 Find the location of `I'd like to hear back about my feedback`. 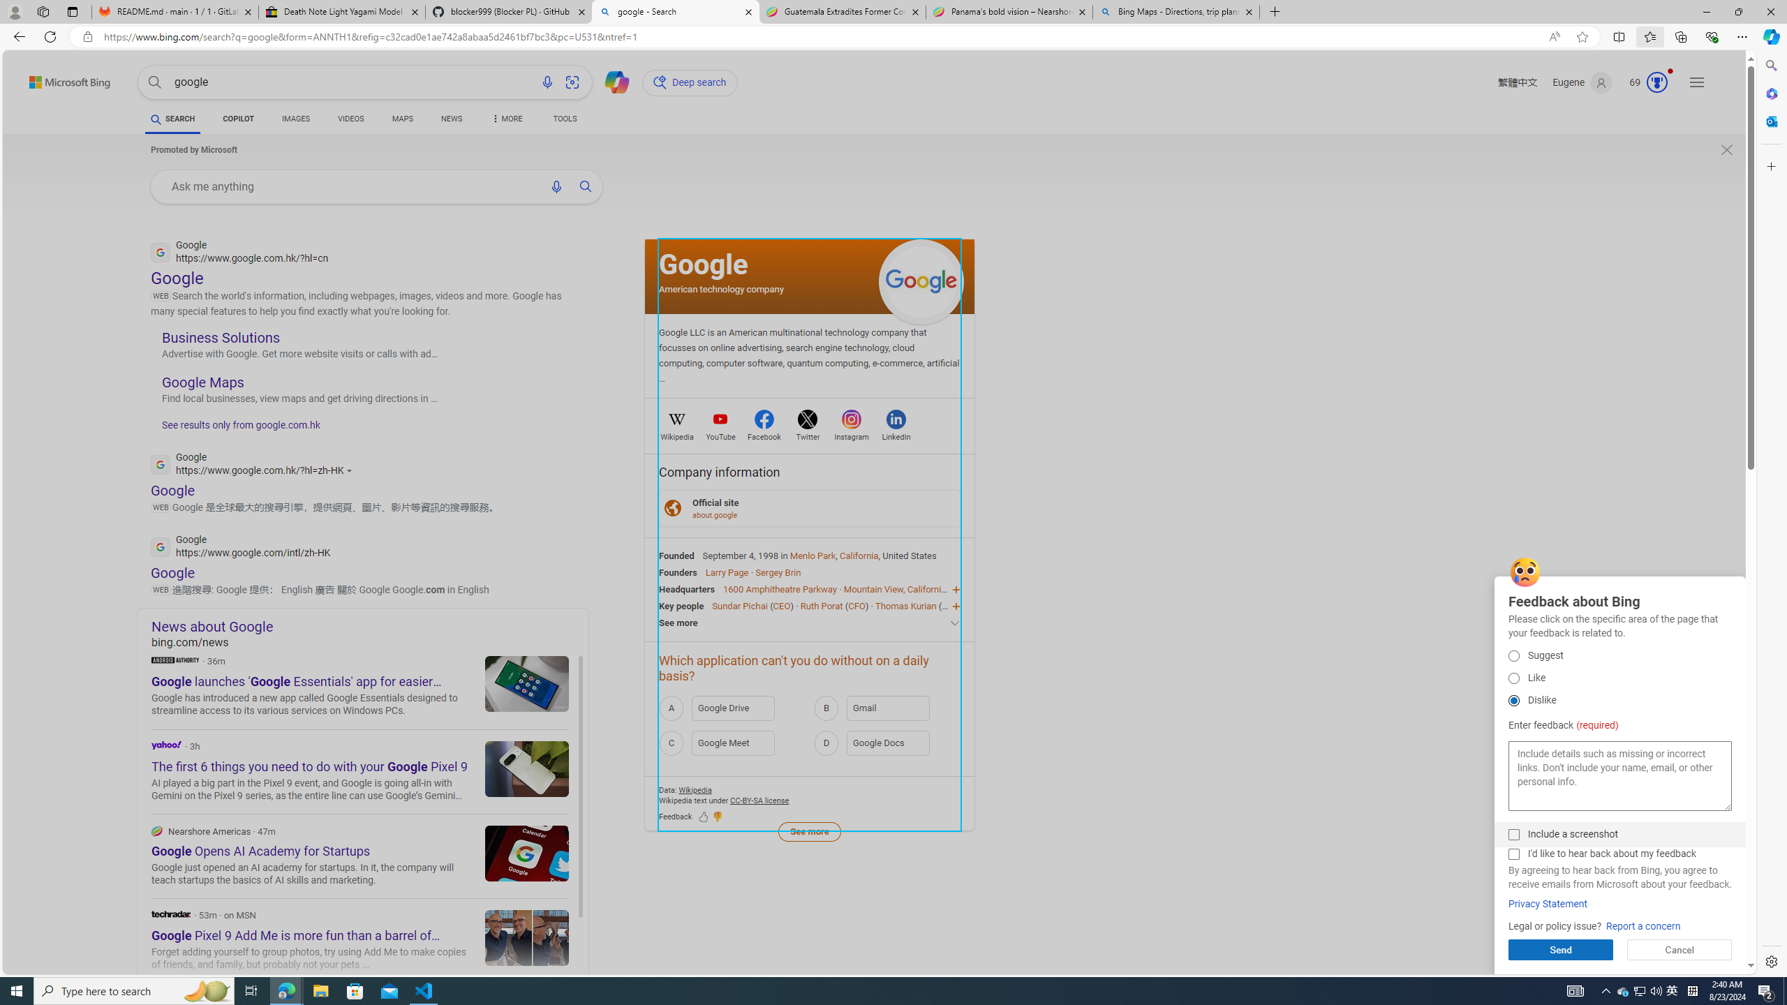

I'd like to hear back about my feedback is located at coordinates (1513, 854).